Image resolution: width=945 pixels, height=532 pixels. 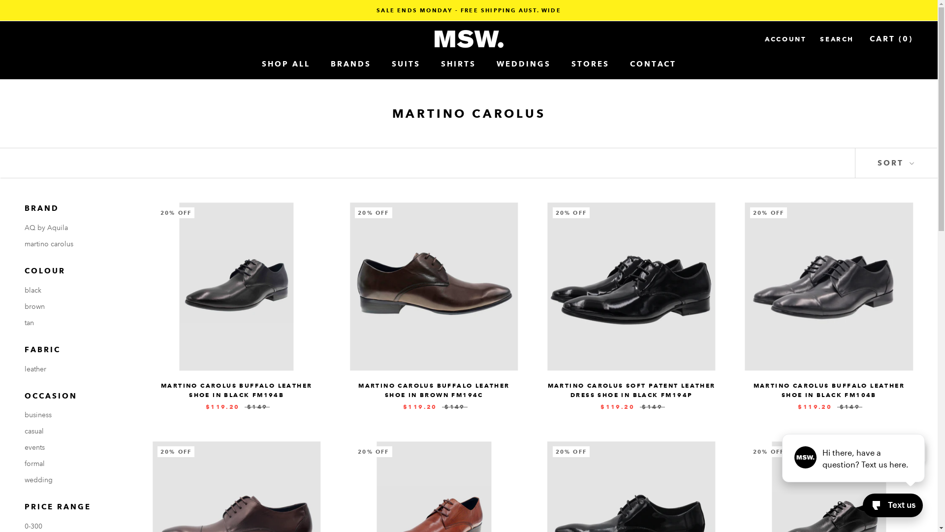 What do you see at coordinates (74, 480) in the screenshot?
I see `wedding` at bounding box center [74, 480].